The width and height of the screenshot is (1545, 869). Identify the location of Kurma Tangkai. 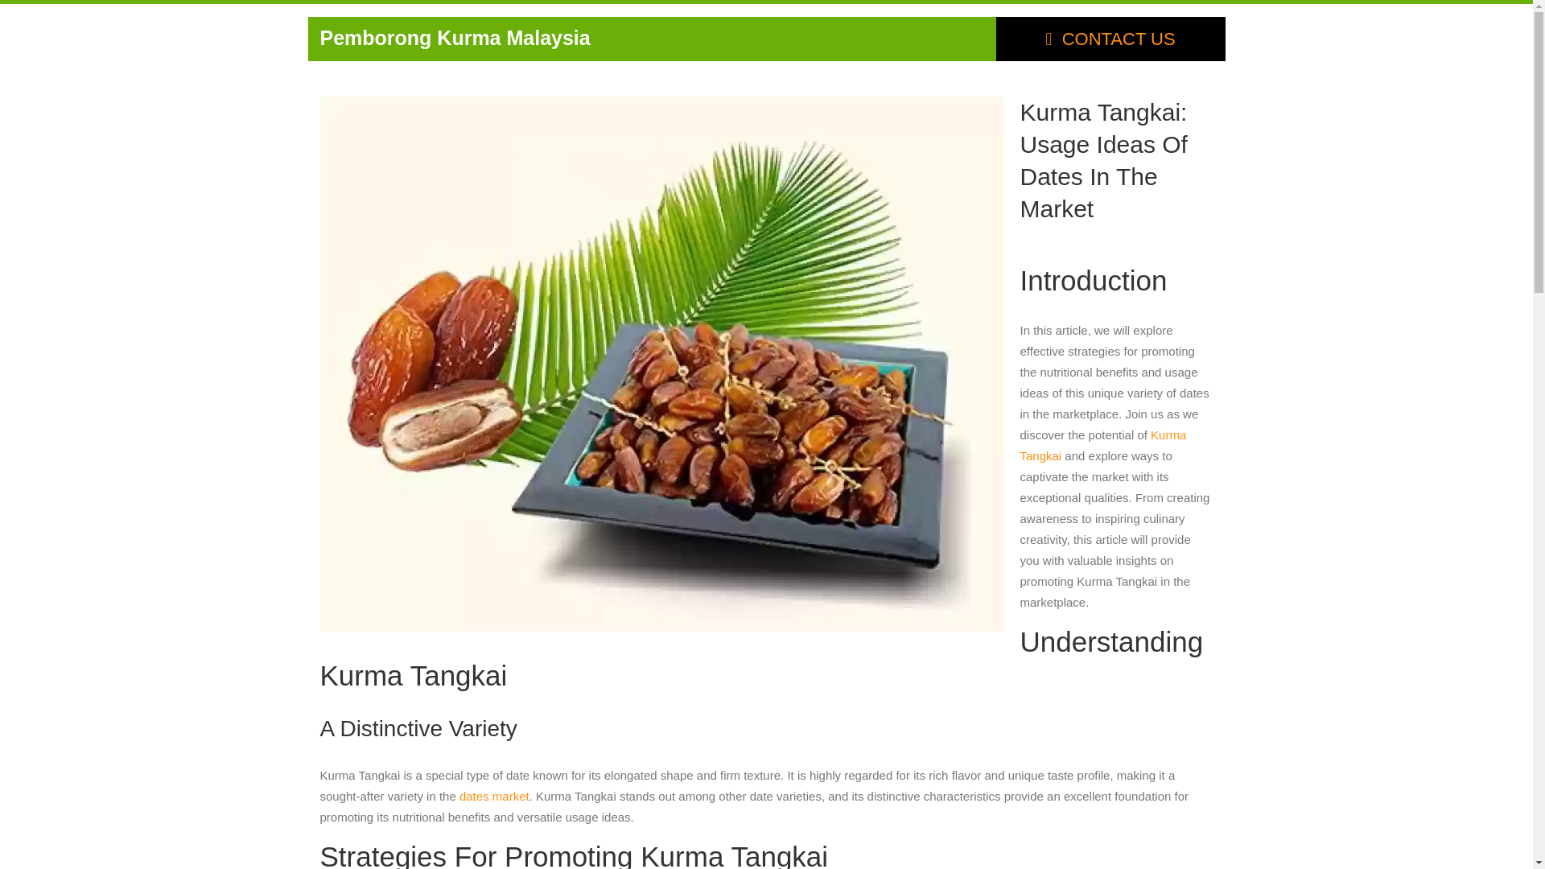
(1102, 445).